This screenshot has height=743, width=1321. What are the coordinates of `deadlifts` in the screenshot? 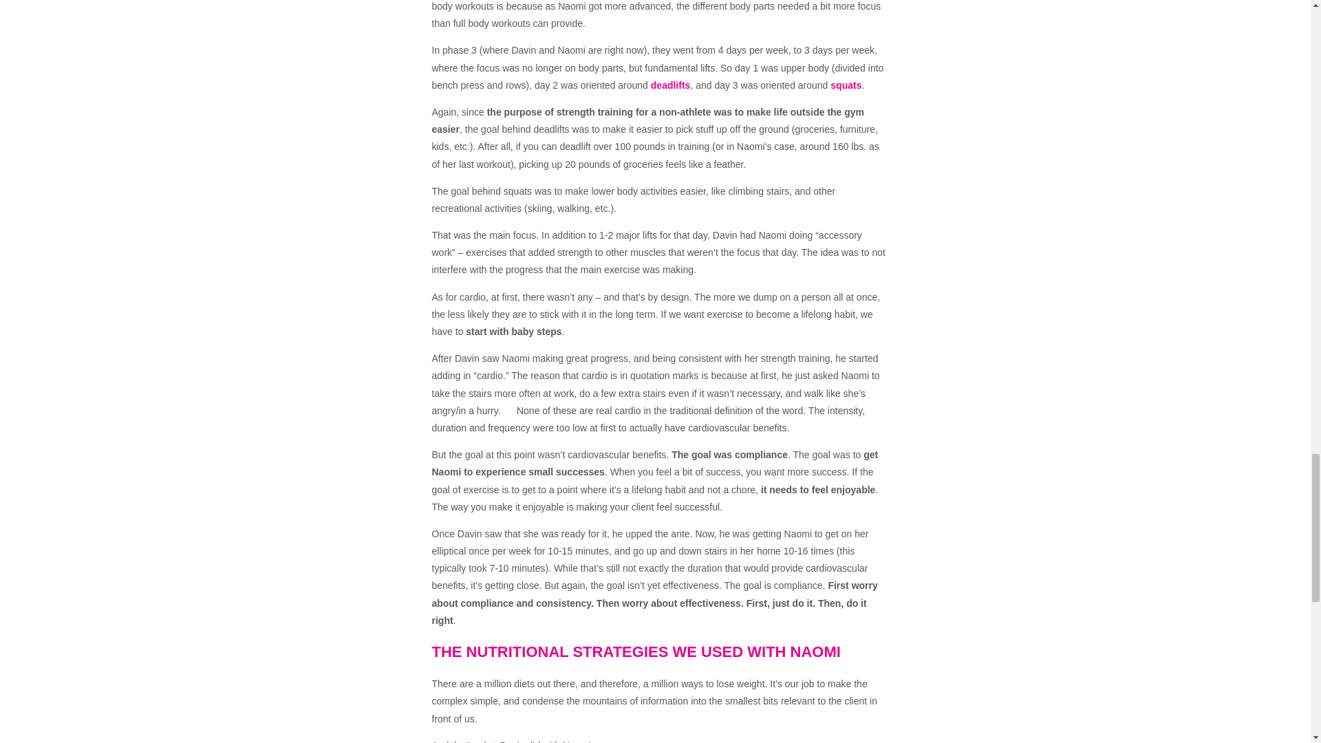 It's located at (671, 85).